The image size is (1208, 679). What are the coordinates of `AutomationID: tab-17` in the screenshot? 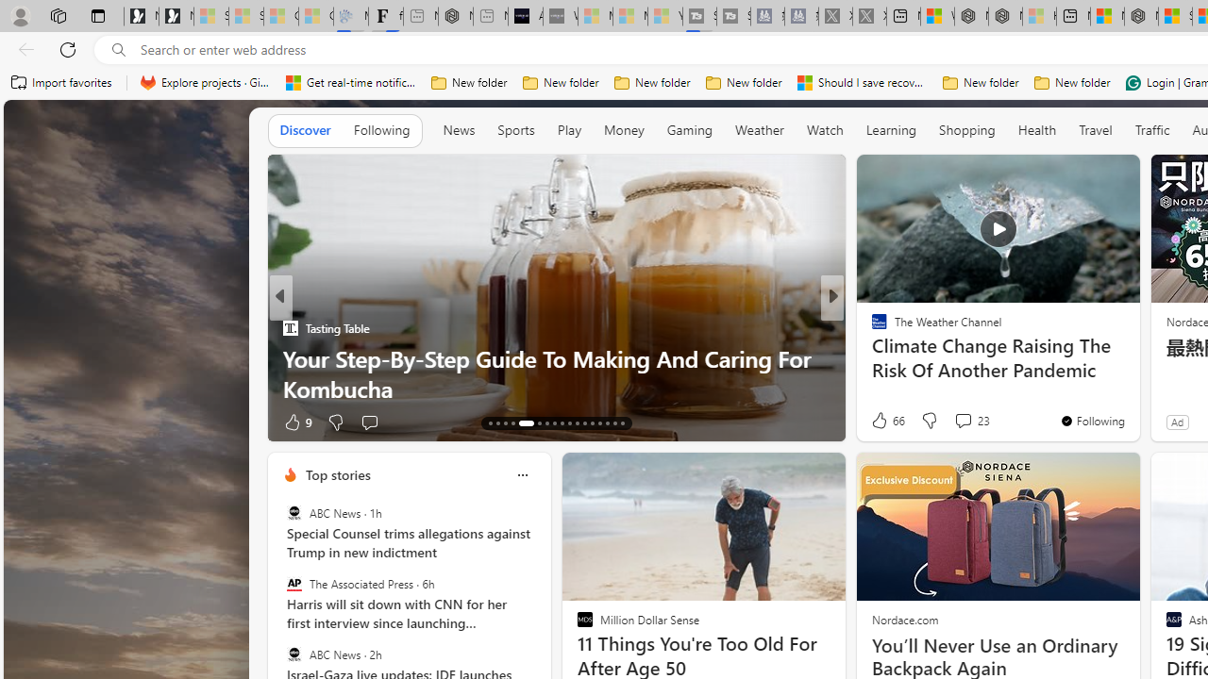 It's located at (521, 422).